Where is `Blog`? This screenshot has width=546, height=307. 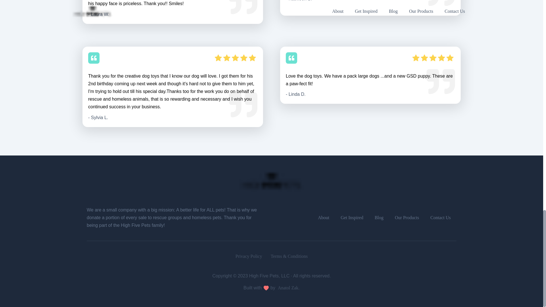 Blog is located at coordinates (379, 218).